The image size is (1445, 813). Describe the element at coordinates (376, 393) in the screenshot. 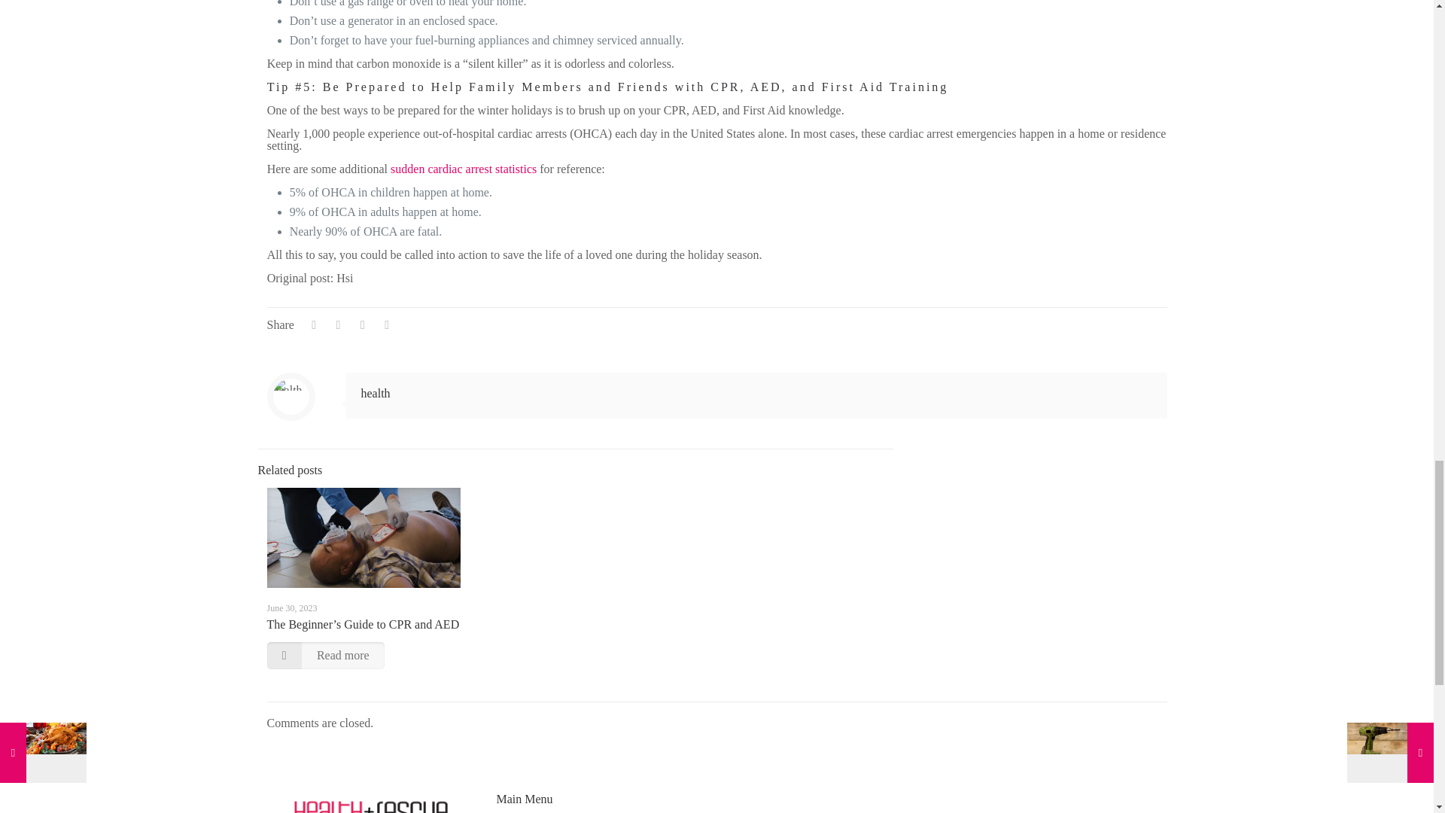

I see `health` at that location.